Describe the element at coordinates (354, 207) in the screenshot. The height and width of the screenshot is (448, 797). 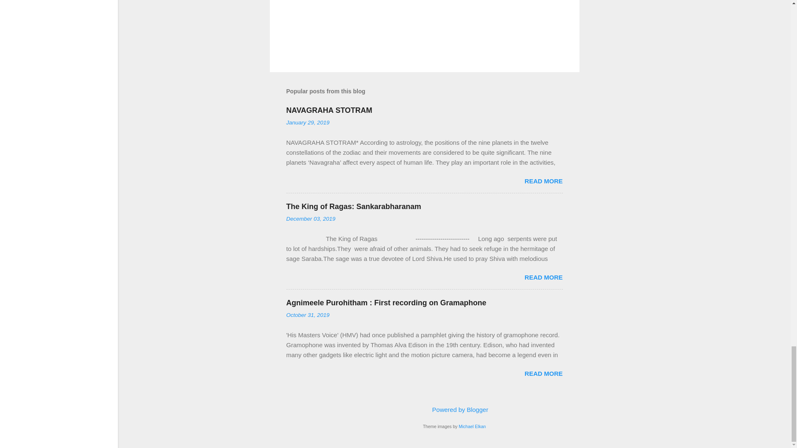
I see `The King of Ragas: Sankarabharanam` at that location.